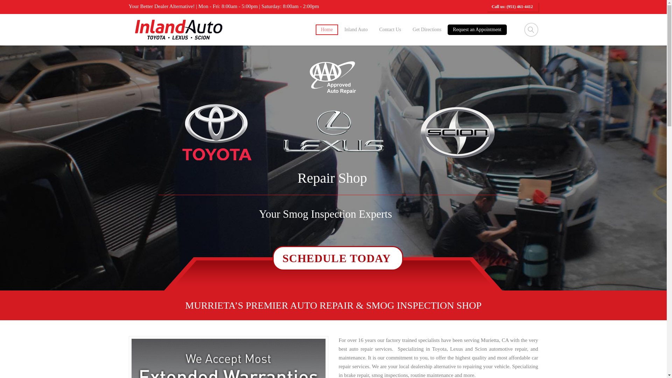 This screenshot has width=672, height=378. Describe the element at coordinates (390, 30) in the screenshot. I see `Contact Us` at that location.